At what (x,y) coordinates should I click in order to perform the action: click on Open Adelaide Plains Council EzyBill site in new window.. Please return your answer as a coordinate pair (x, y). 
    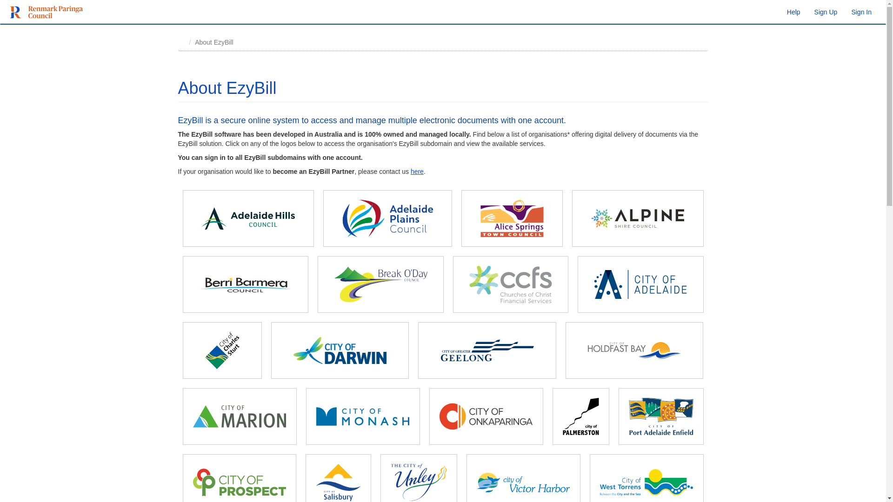
    Looking at the image, I should click on (388, 218).